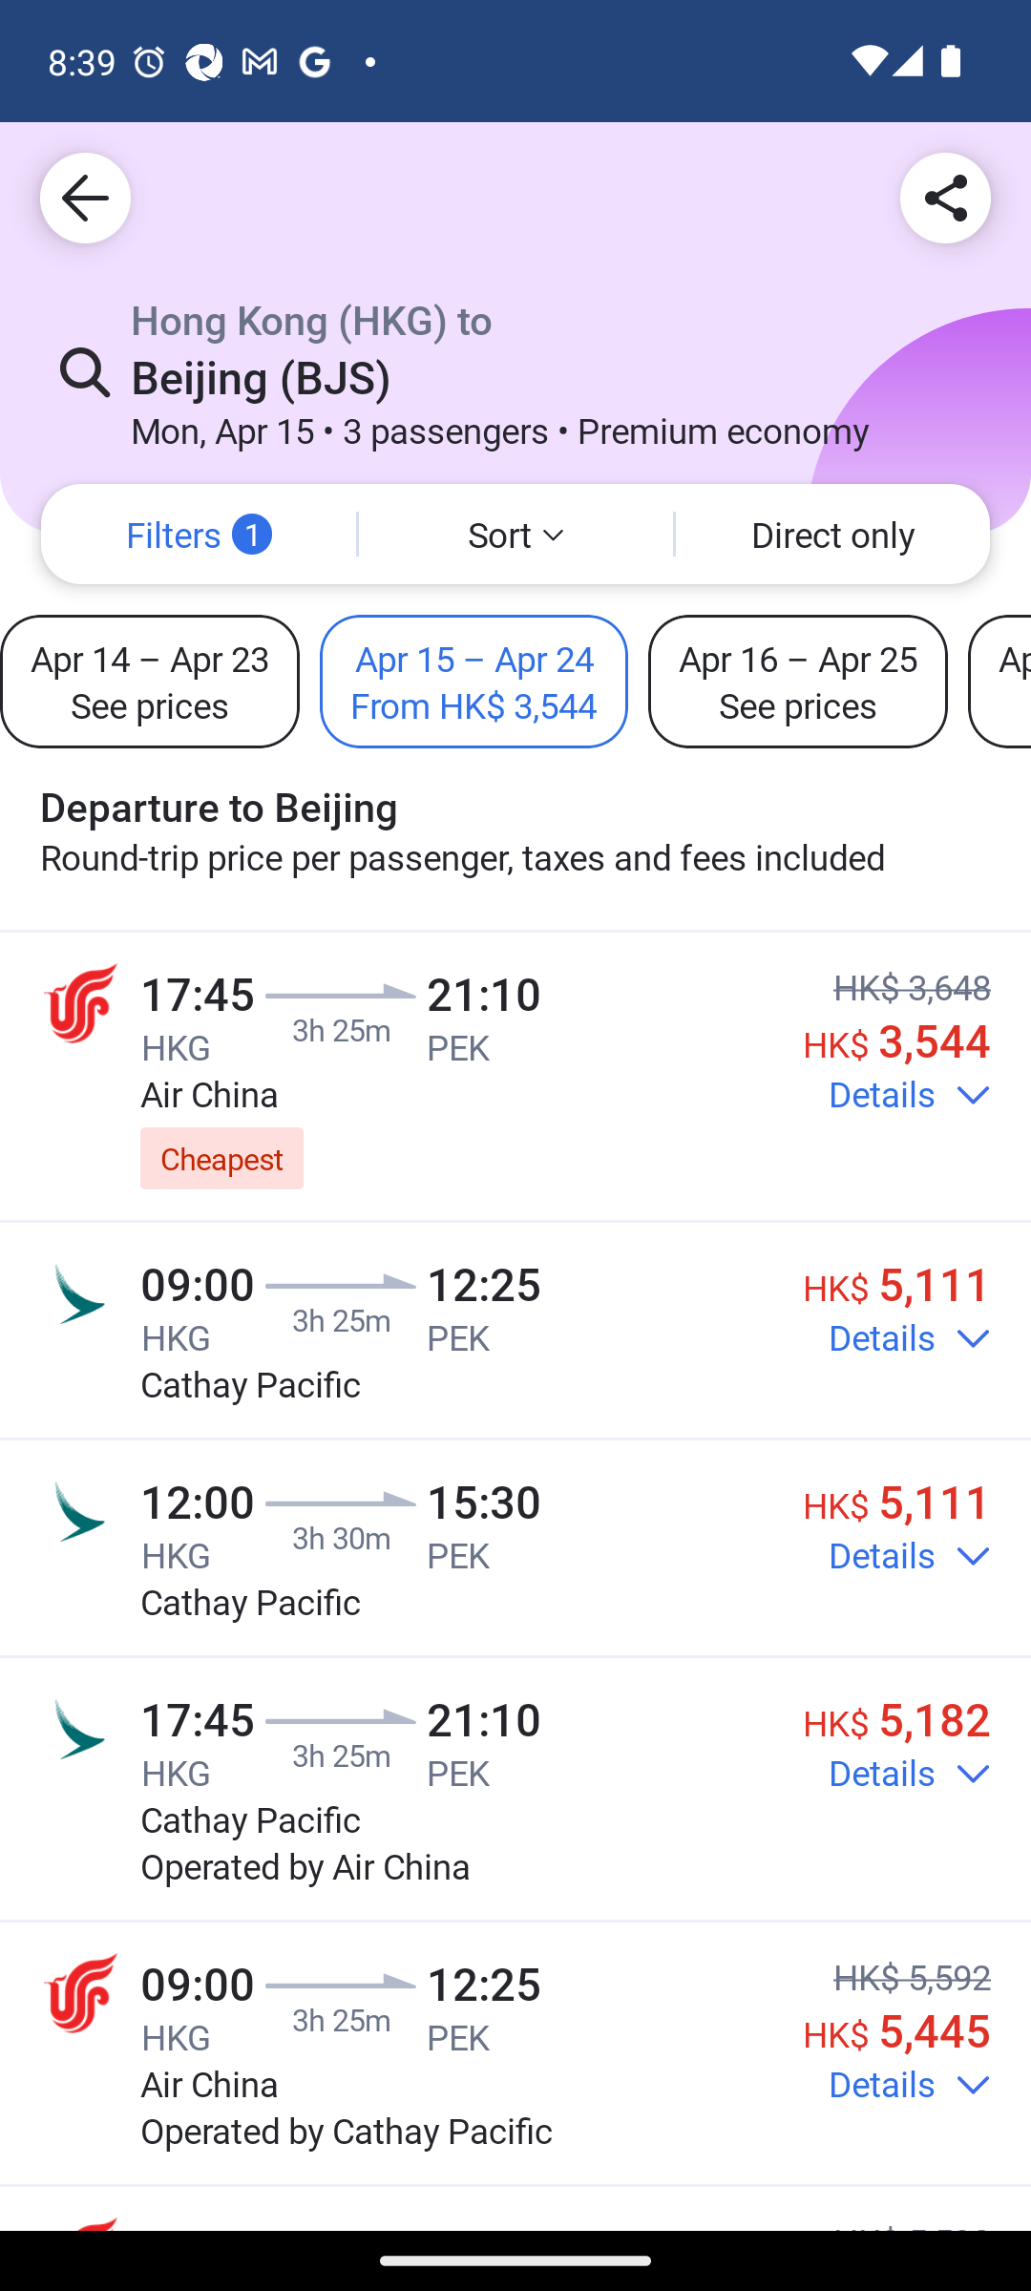 The width and height of the screenshot is (1031, 2291). Describe the element at coordinates (832, 535) in the screenshot. I see `Direct only` at that location.